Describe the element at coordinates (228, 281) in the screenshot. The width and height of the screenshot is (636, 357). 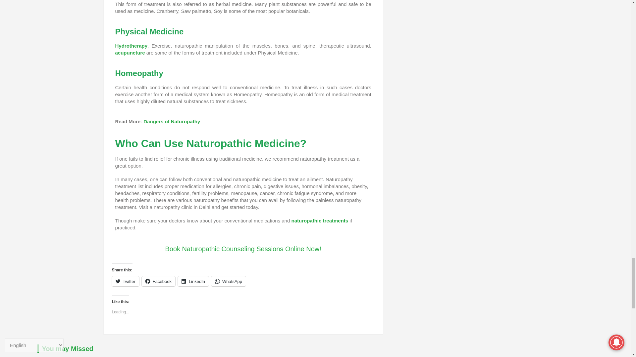
I see `Click to share on WhatsApp` at that location.